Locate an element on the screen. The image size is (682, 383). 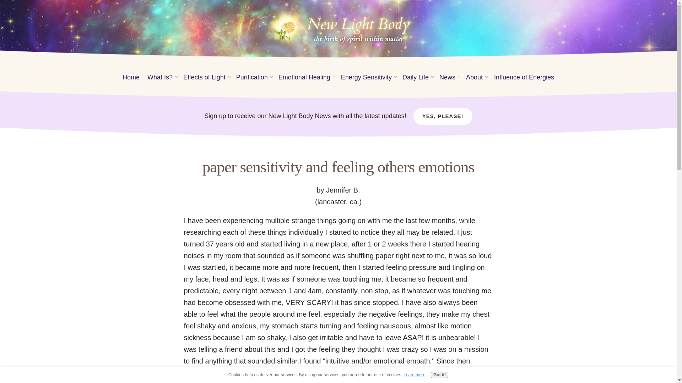
Learn more is located at coordinates (414, 374).